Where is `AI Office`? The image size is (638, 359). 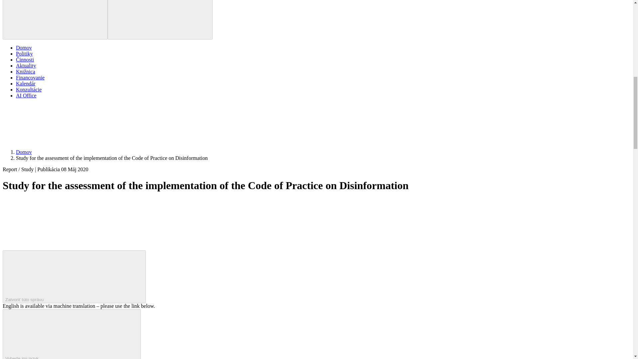
AI Office is located at coordinates (26, 95).